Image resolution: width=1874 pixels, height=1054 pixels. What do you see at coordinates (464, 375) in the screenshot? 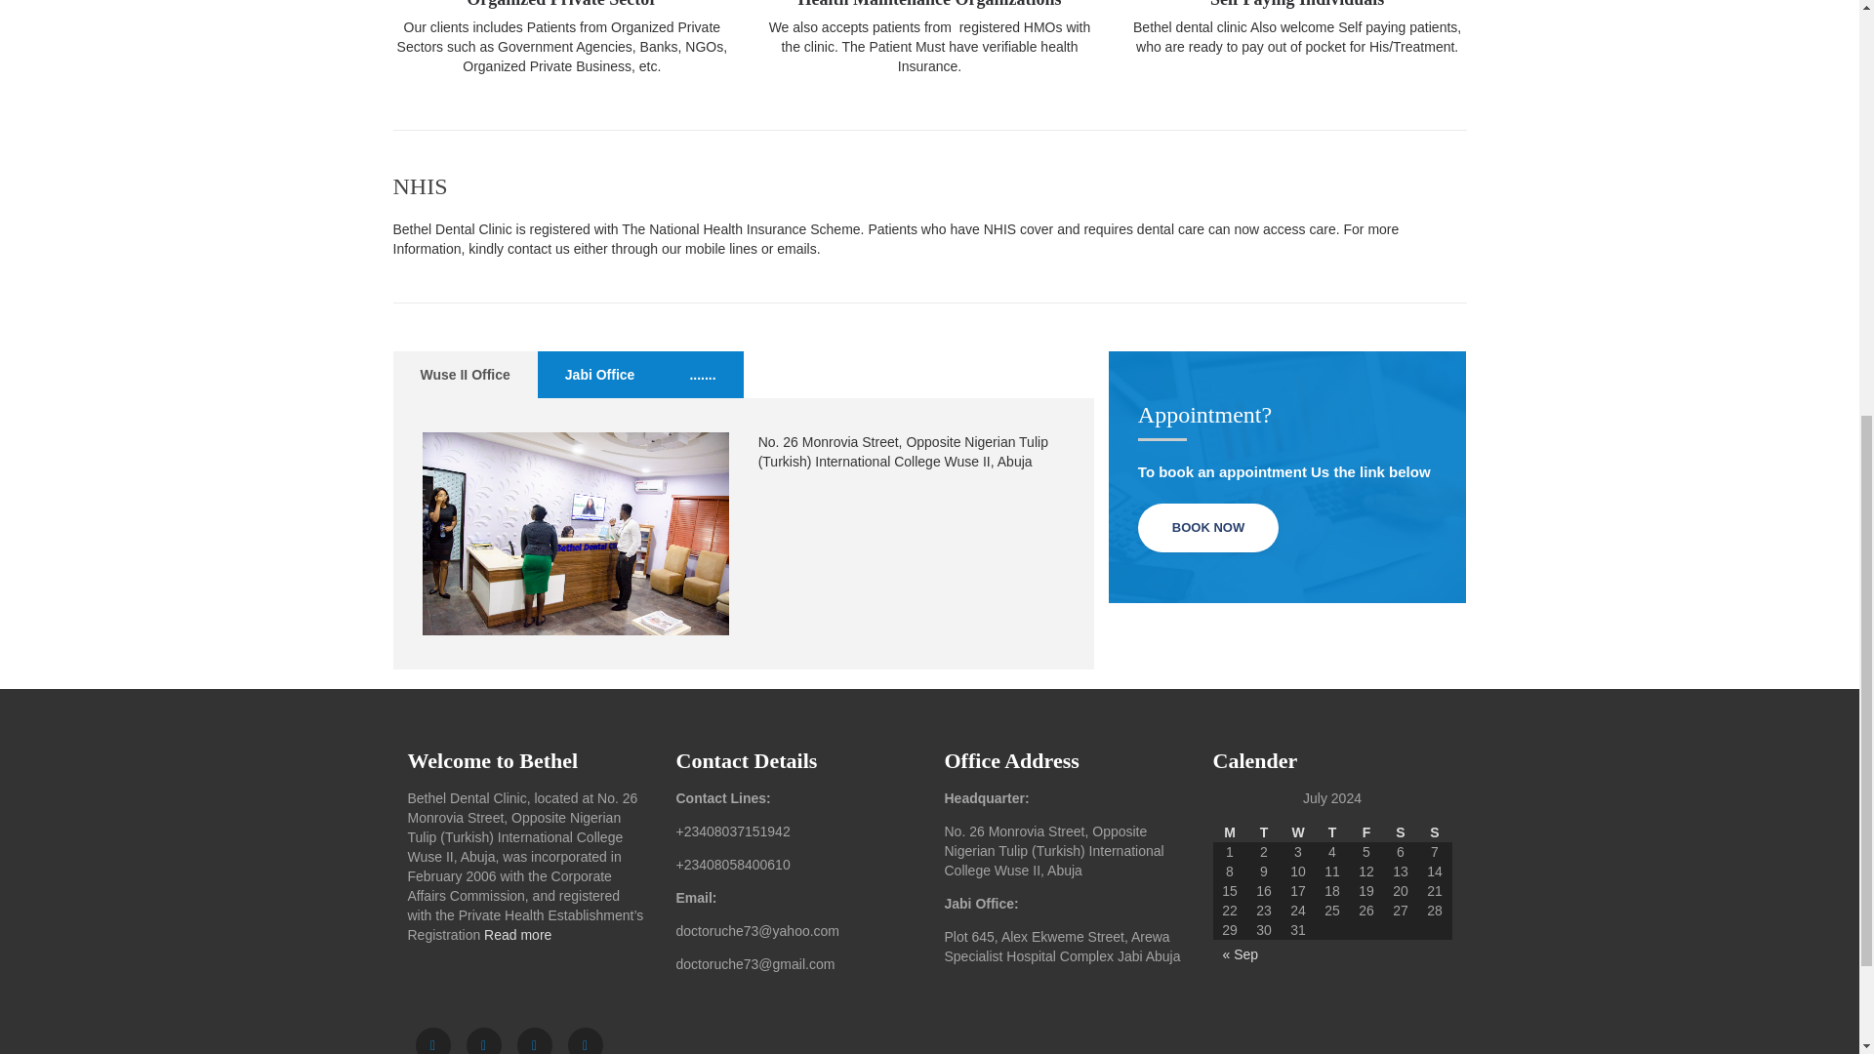
I see `Wuse II Office` at bounding box center [464, 375].